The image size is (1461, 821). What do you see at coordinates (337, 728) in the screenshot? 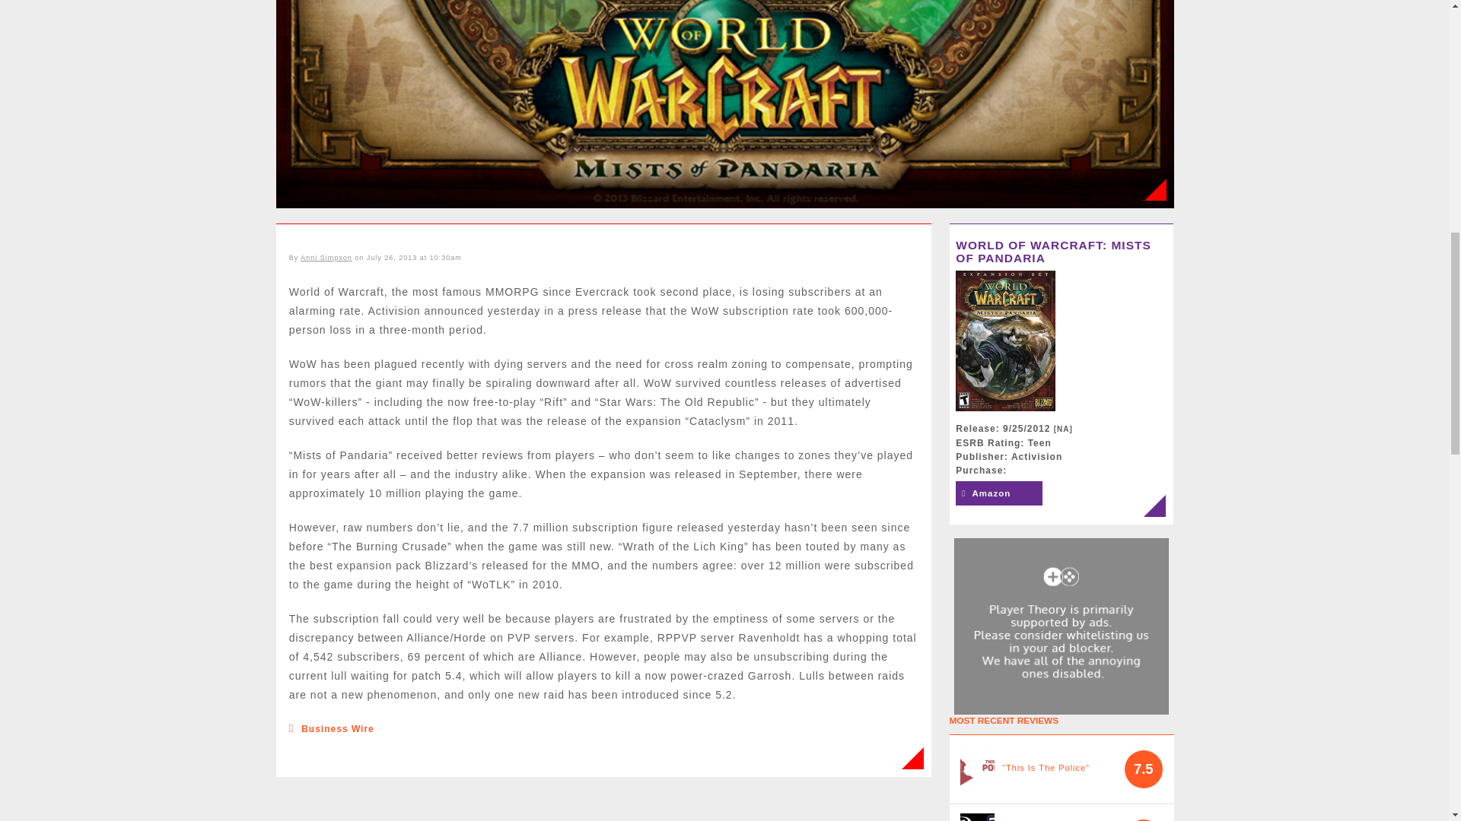
I see `Business Wire` at bounding box center [337, 728].